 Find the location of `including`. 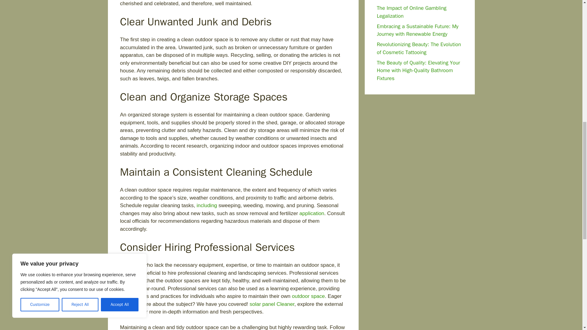

including is located at coordinates (207, 205).